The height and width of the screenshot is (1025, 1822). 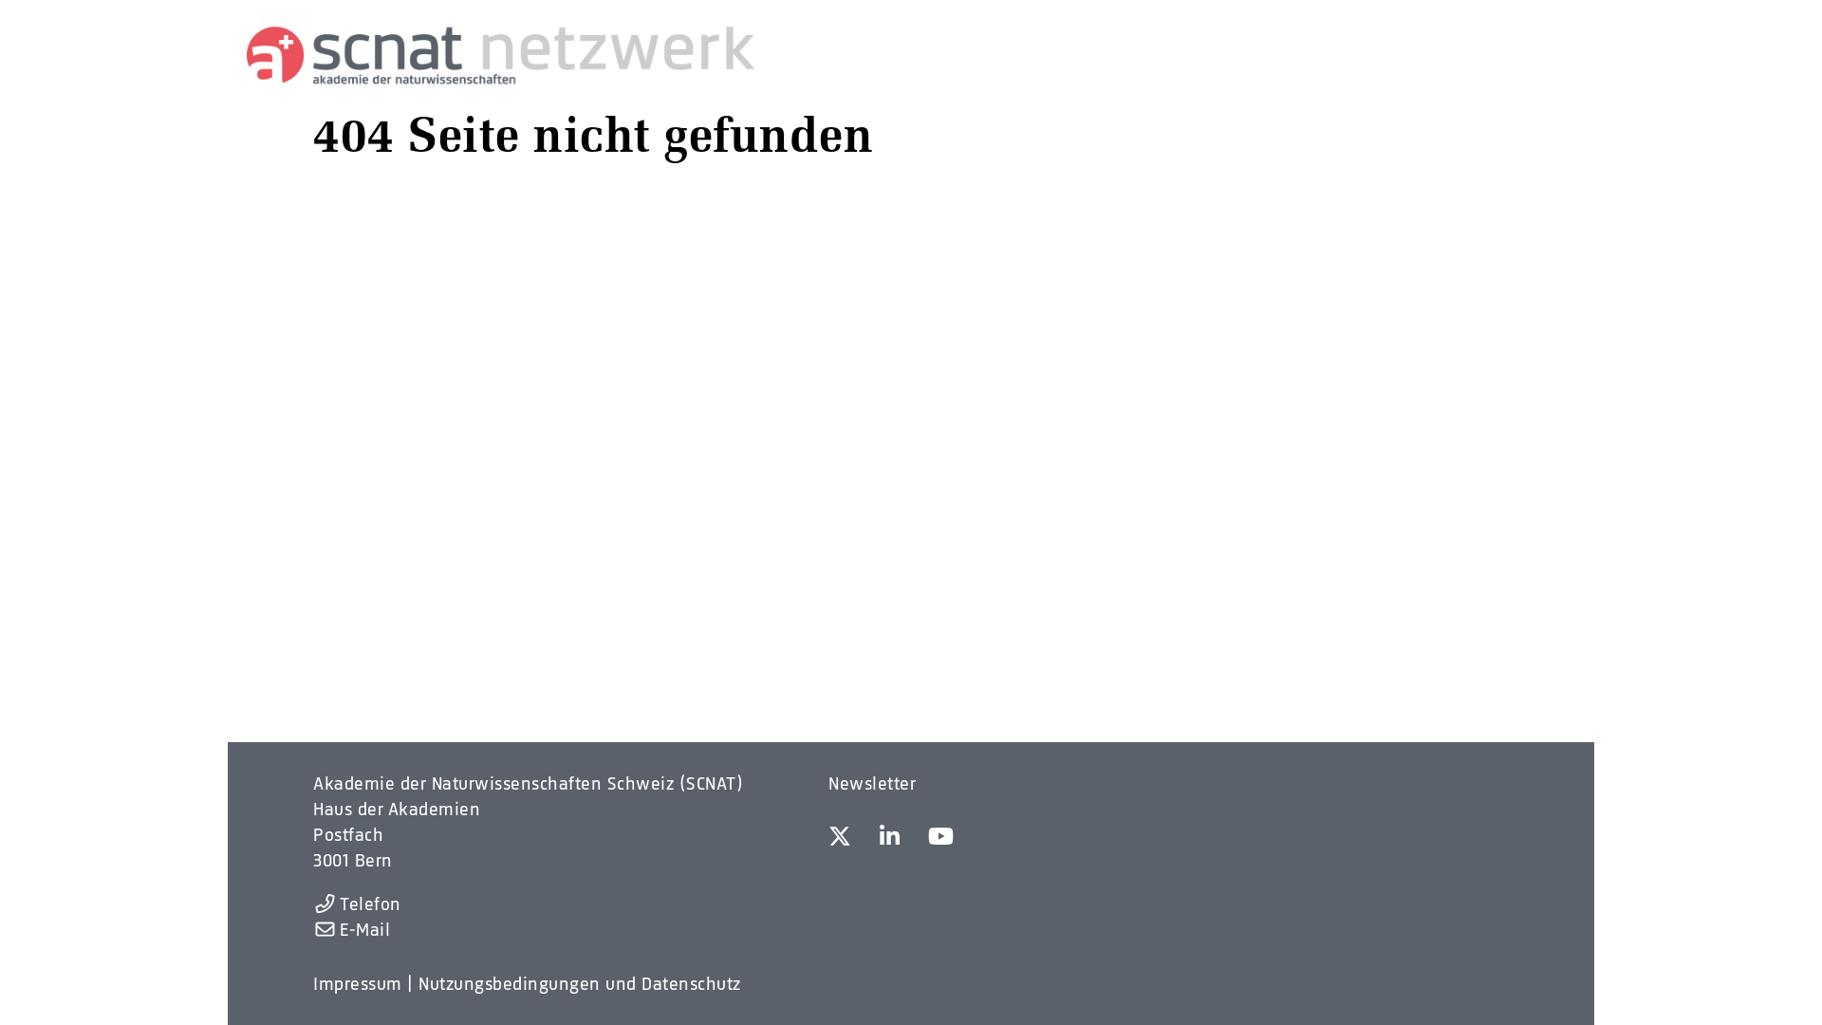 I want to click on Newsletter, so click(x=871, y=783).